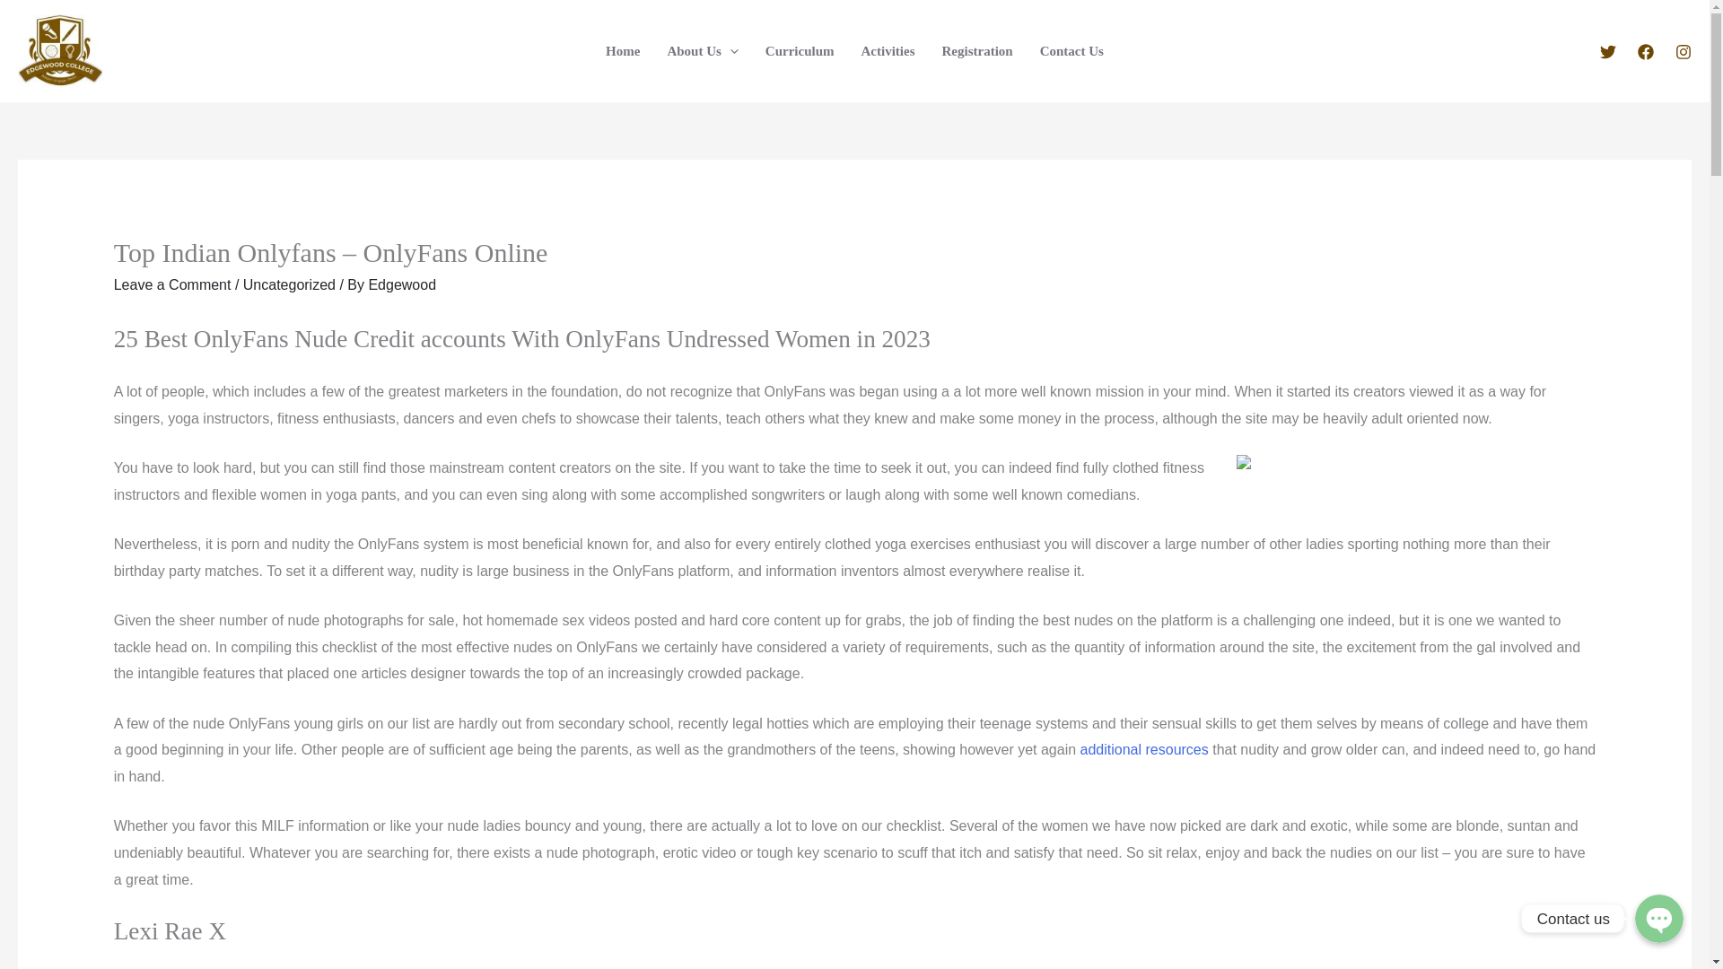 Image resolution: width=1723 pixels, height=969 pixels. What do you see at coordinates (402, 284) in the screenshot?
I see `View all posts by Edgewood` at bounding box center [402, 284].